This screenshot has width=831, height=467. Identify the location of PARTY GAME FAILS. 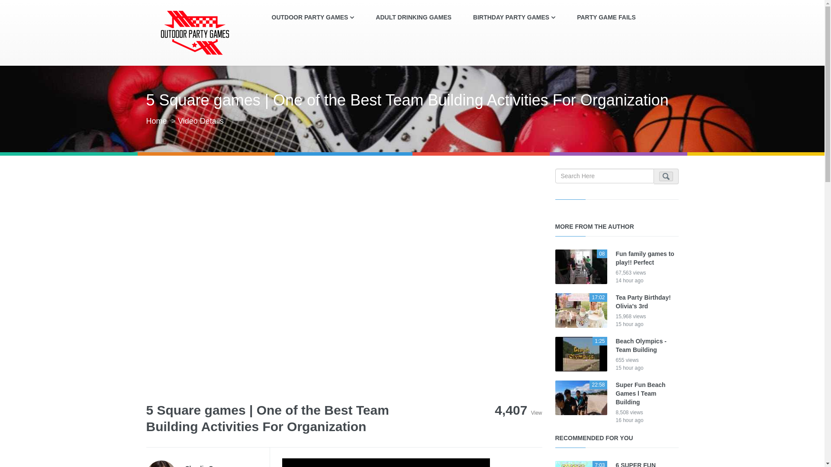
(606, 17).